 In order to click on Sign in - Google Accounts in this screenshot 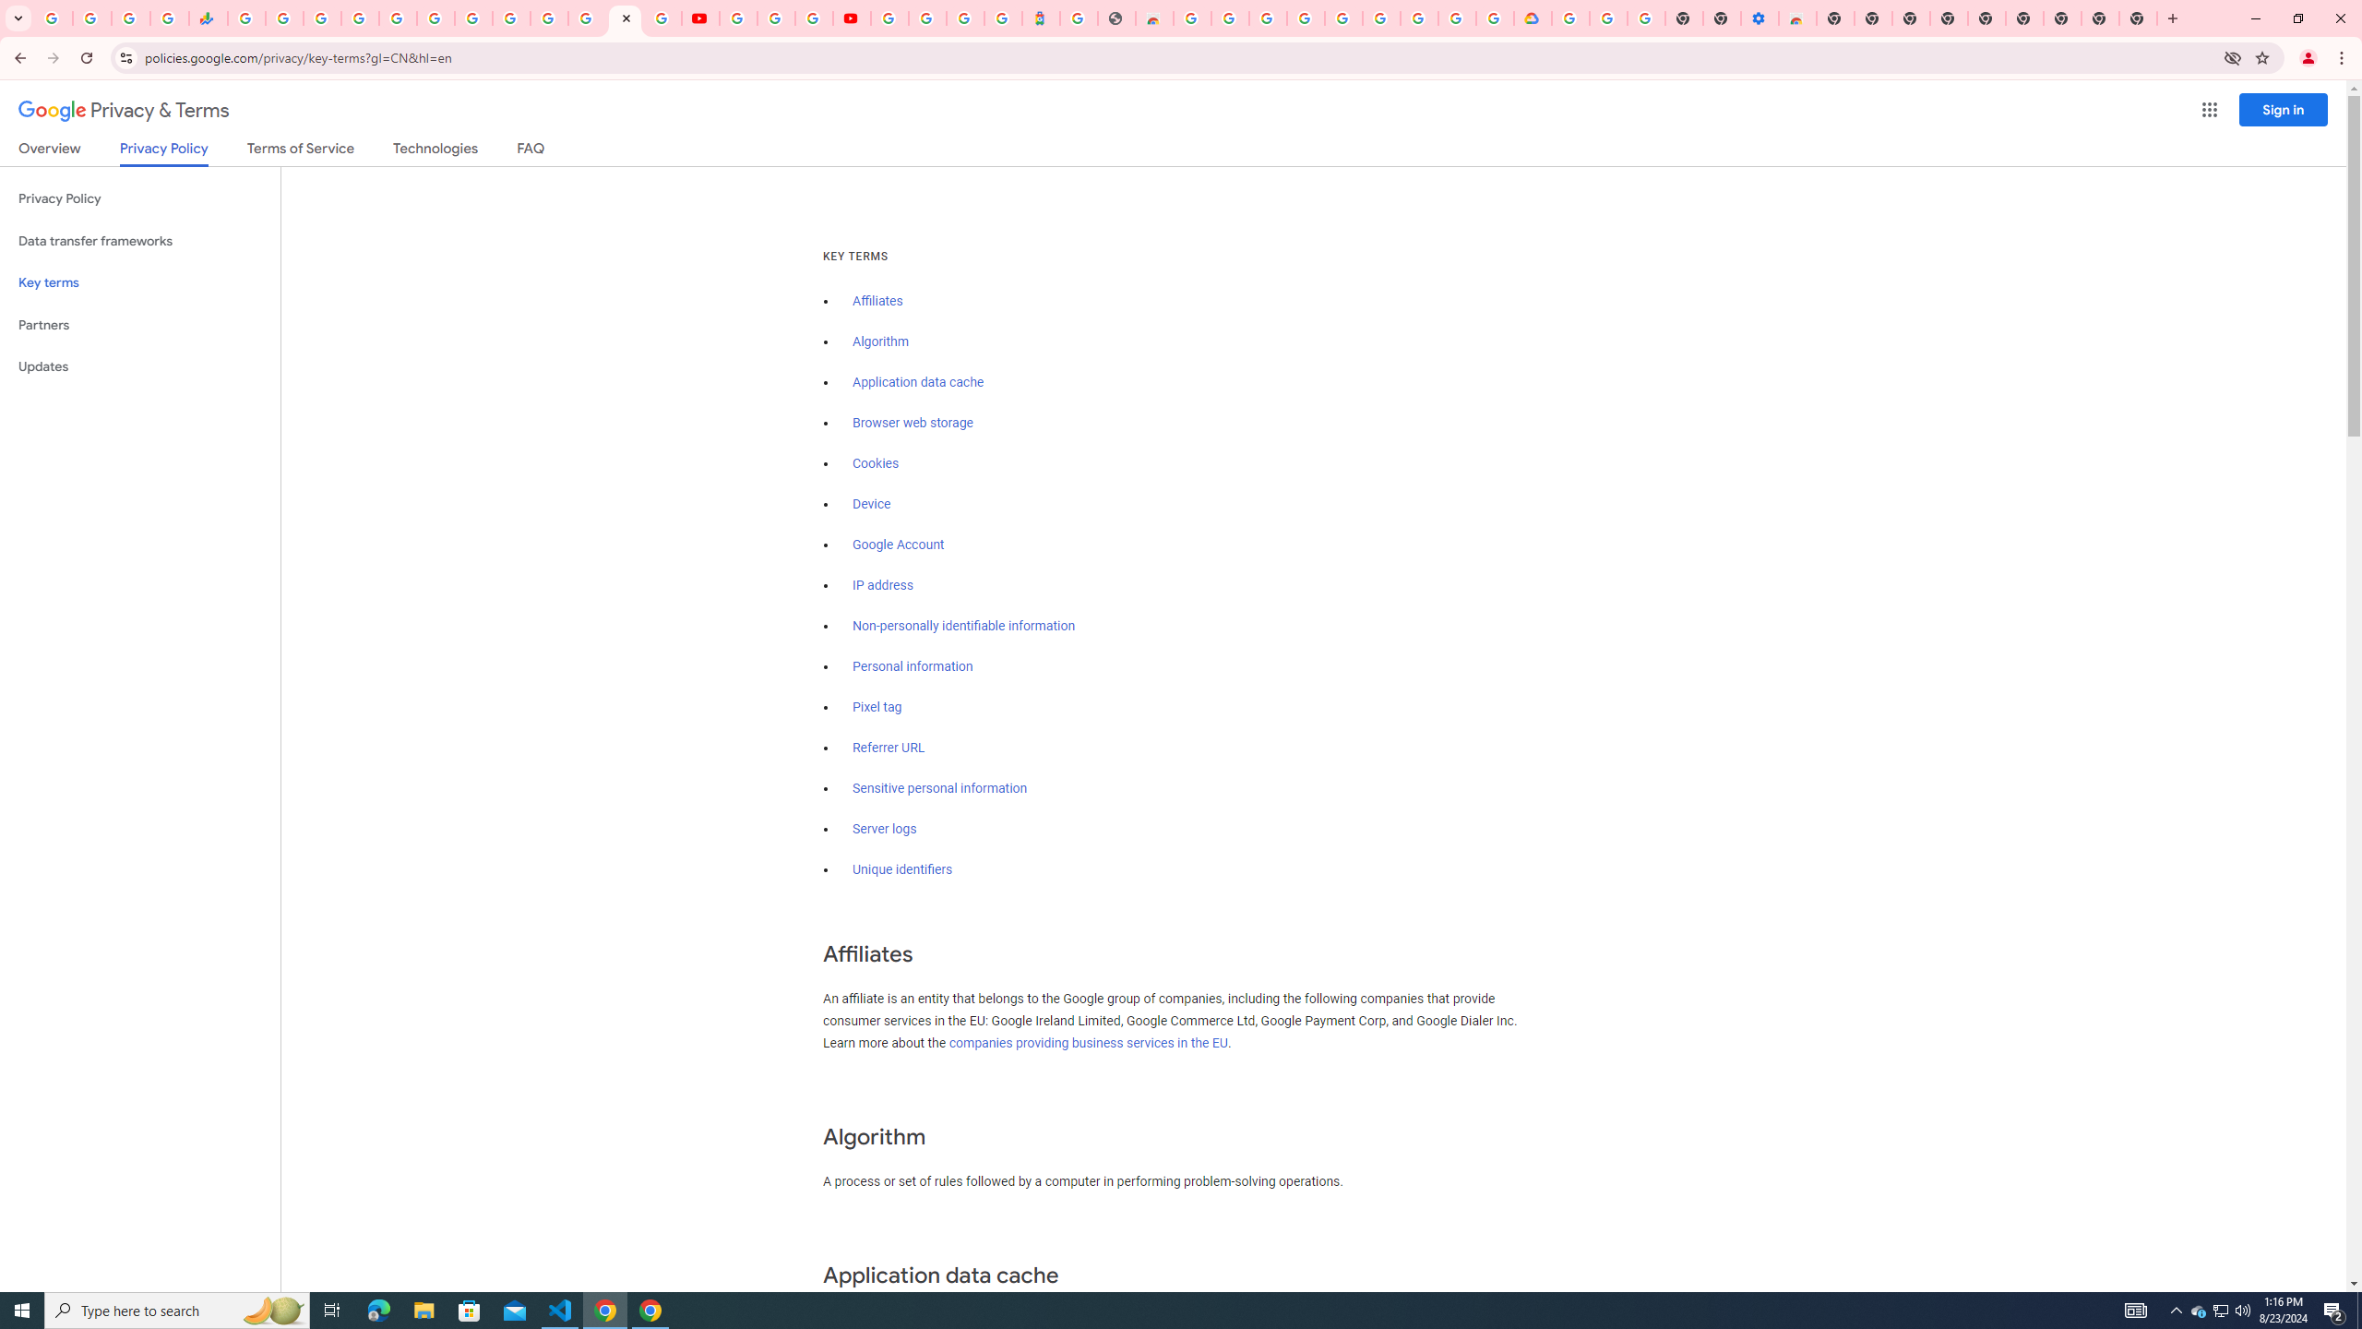, I will do `click(889, 18)`.